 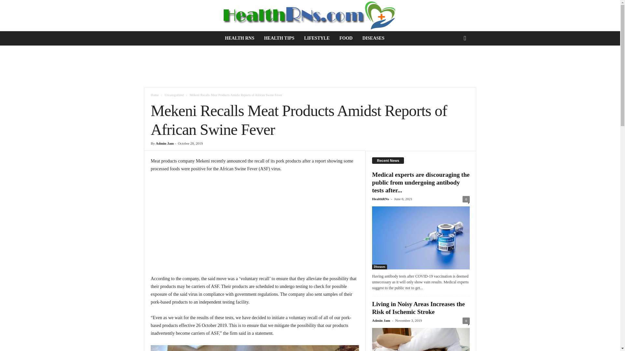 What do you see at coordinates (255, 226) in the screenshot?
I see `Advertisement` at bounding box center [255, 226].